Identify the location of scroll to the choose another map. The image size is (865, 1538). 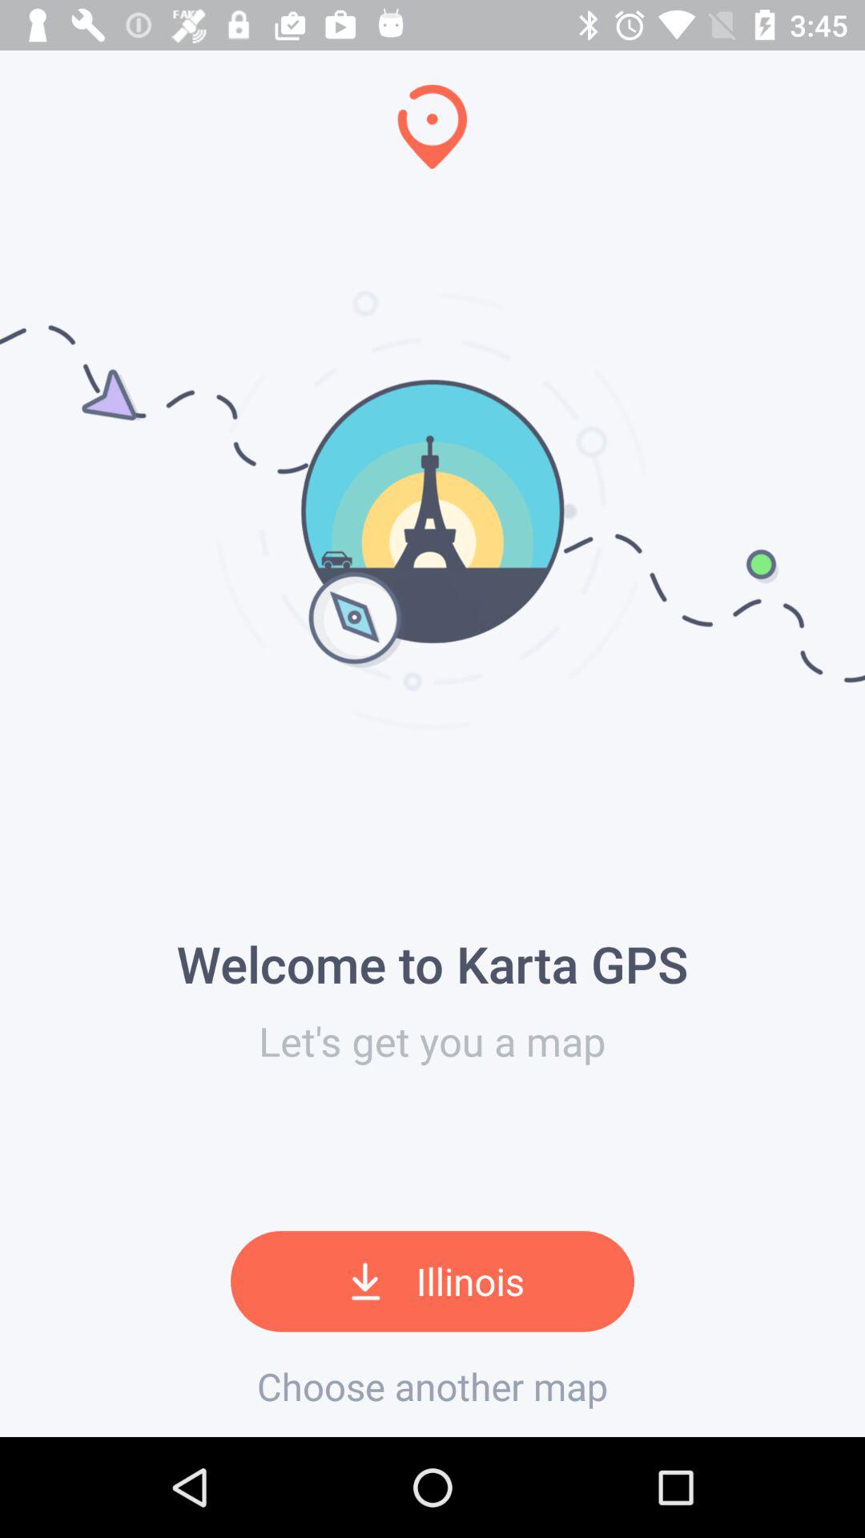
(432, 1386).